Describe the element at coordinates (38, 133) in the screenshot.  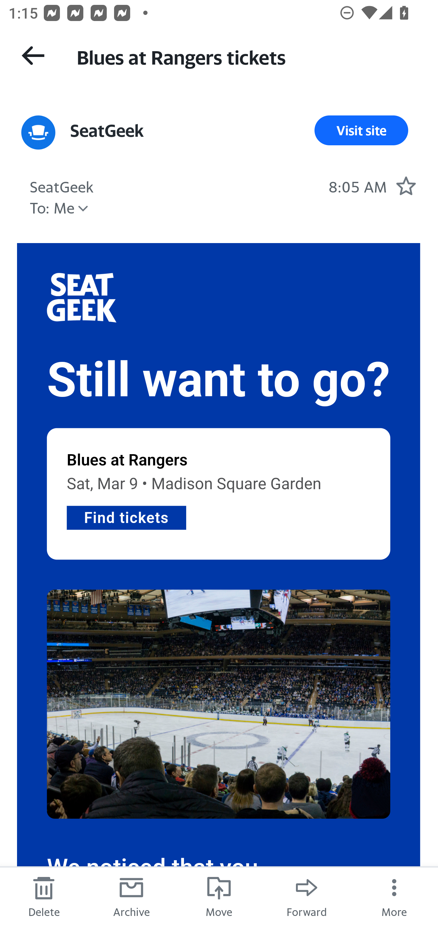
I see `View all messages from sender` at that location.